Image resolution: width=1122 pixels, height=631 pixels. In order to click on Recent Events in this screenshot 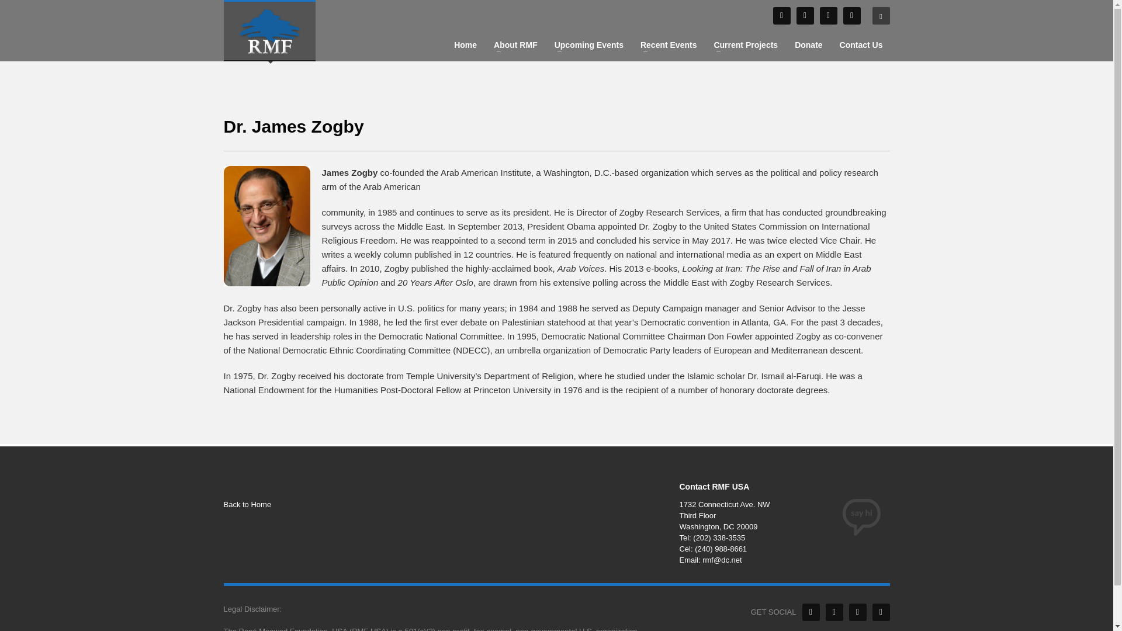, I will do `click(669, 44)`.